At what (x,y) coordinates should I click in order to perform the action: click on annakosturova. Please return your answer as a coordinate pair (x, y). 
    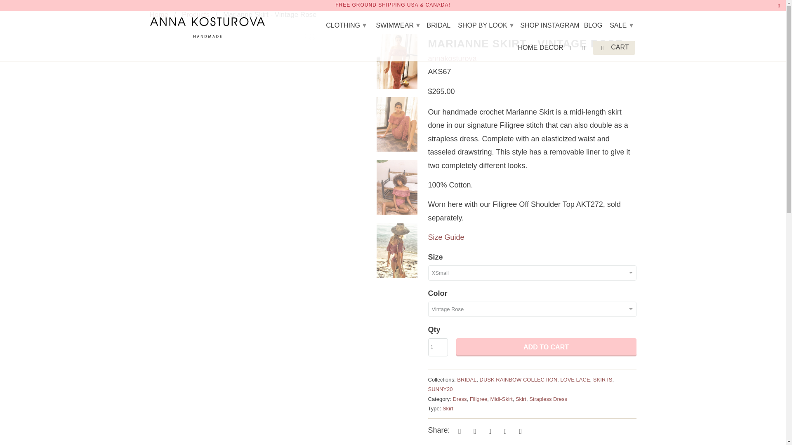
    Looking at the image, I should click on (158, 14).